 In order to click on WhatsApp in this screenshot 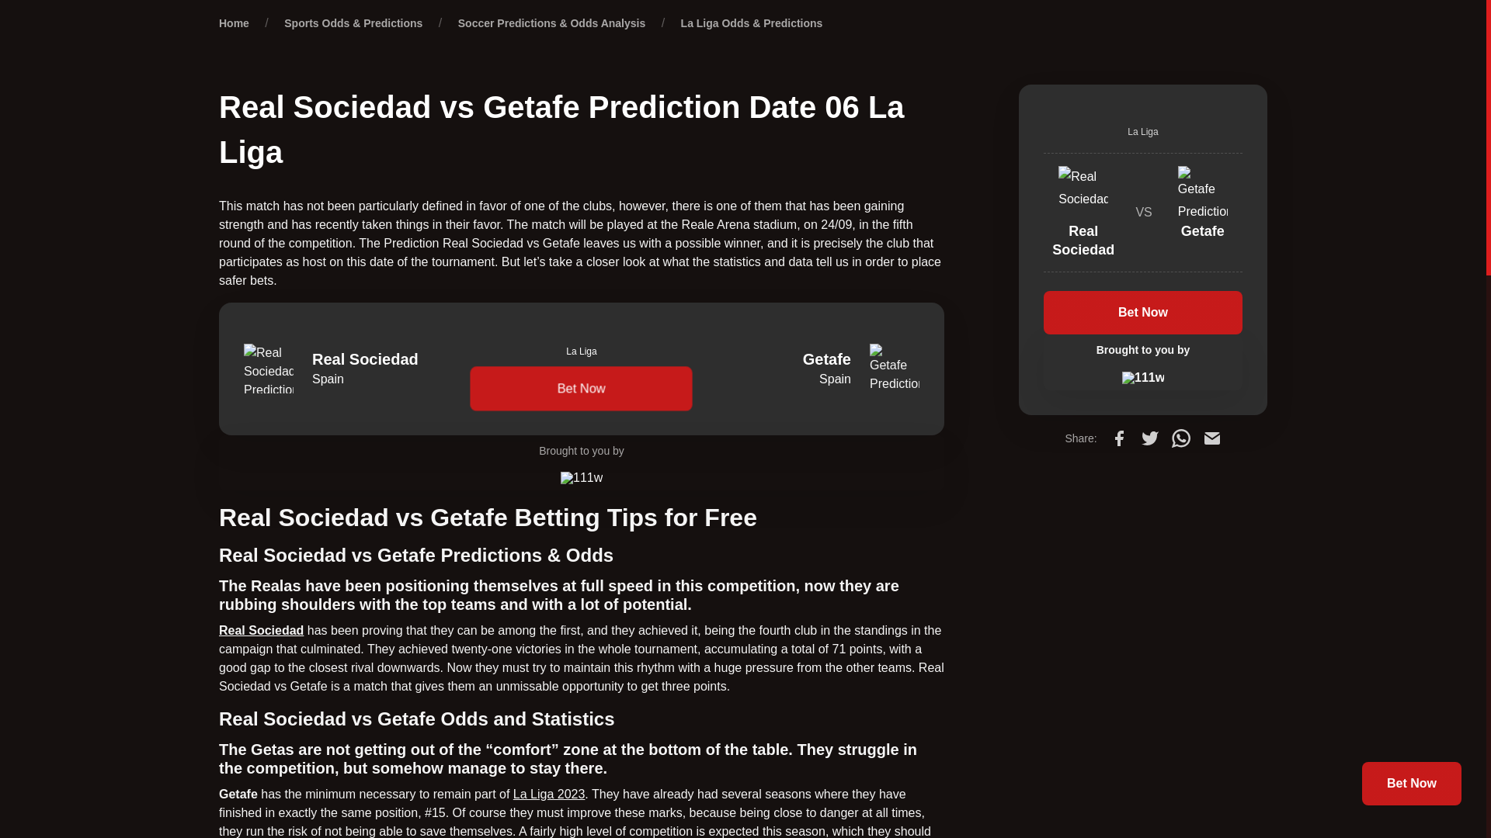, I will do `click(1180, 438)`.